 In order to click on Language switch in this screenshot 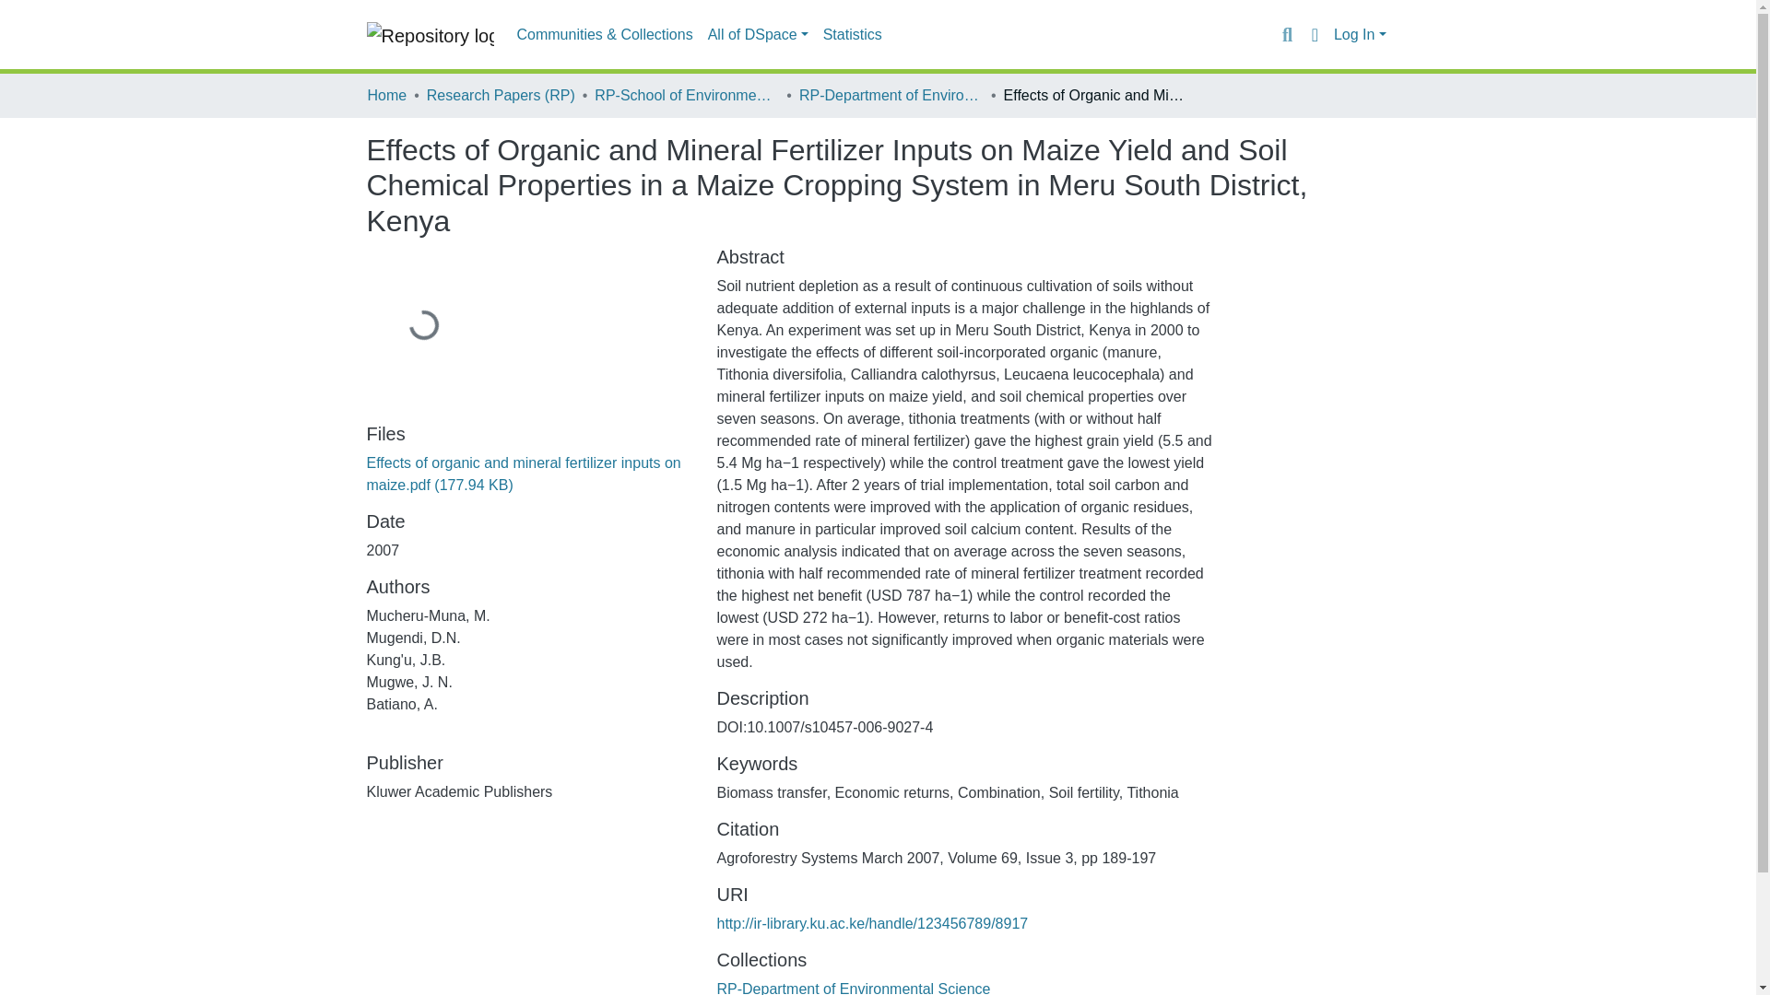, I will do `click(1315, 34)`.